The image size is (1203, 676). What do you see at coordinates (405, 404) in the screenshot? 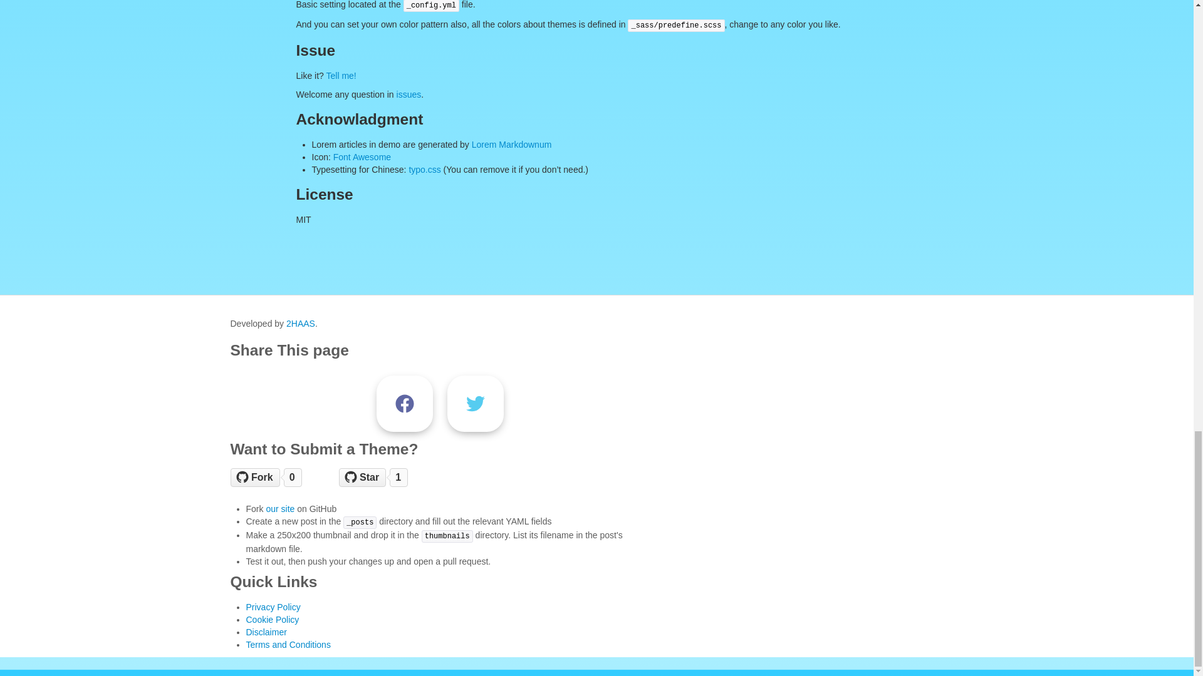
I see `Share on Facebook` at bounding box center [405, 404].